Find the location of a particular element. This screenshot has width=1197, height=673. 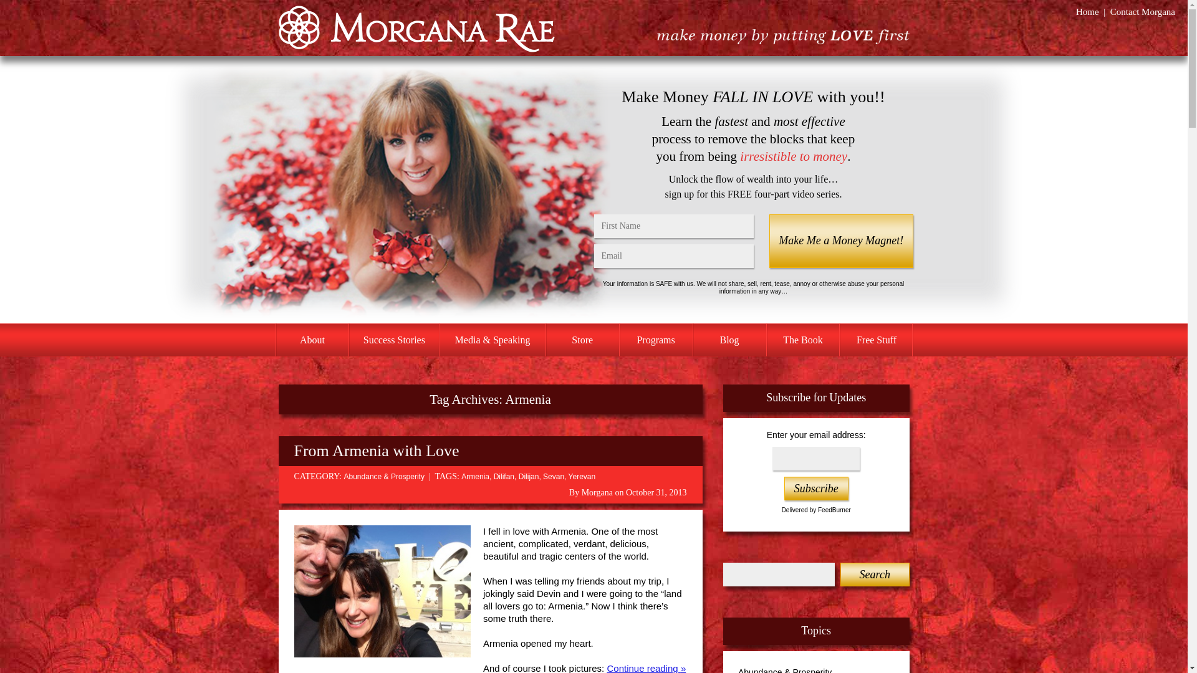

Posts by Morgana is located at coordinates (597, 492).